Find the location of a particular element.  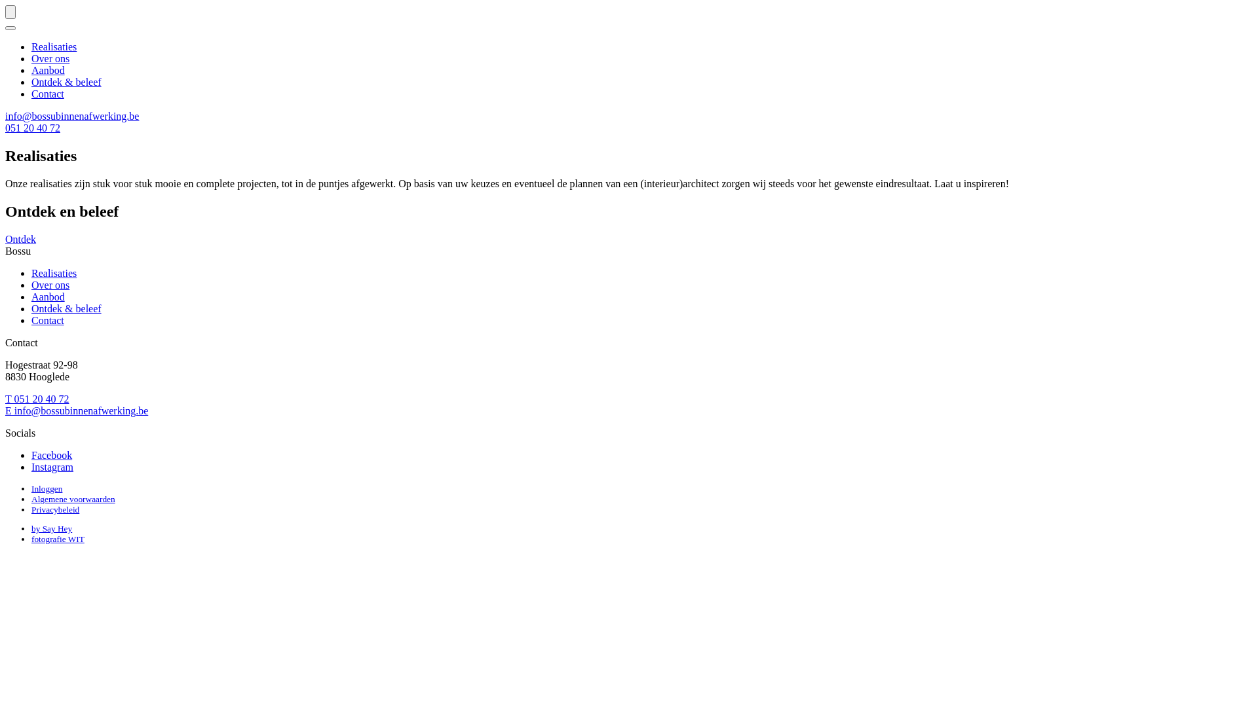

Ontdek & beleef is located at coordinates (67, 82).